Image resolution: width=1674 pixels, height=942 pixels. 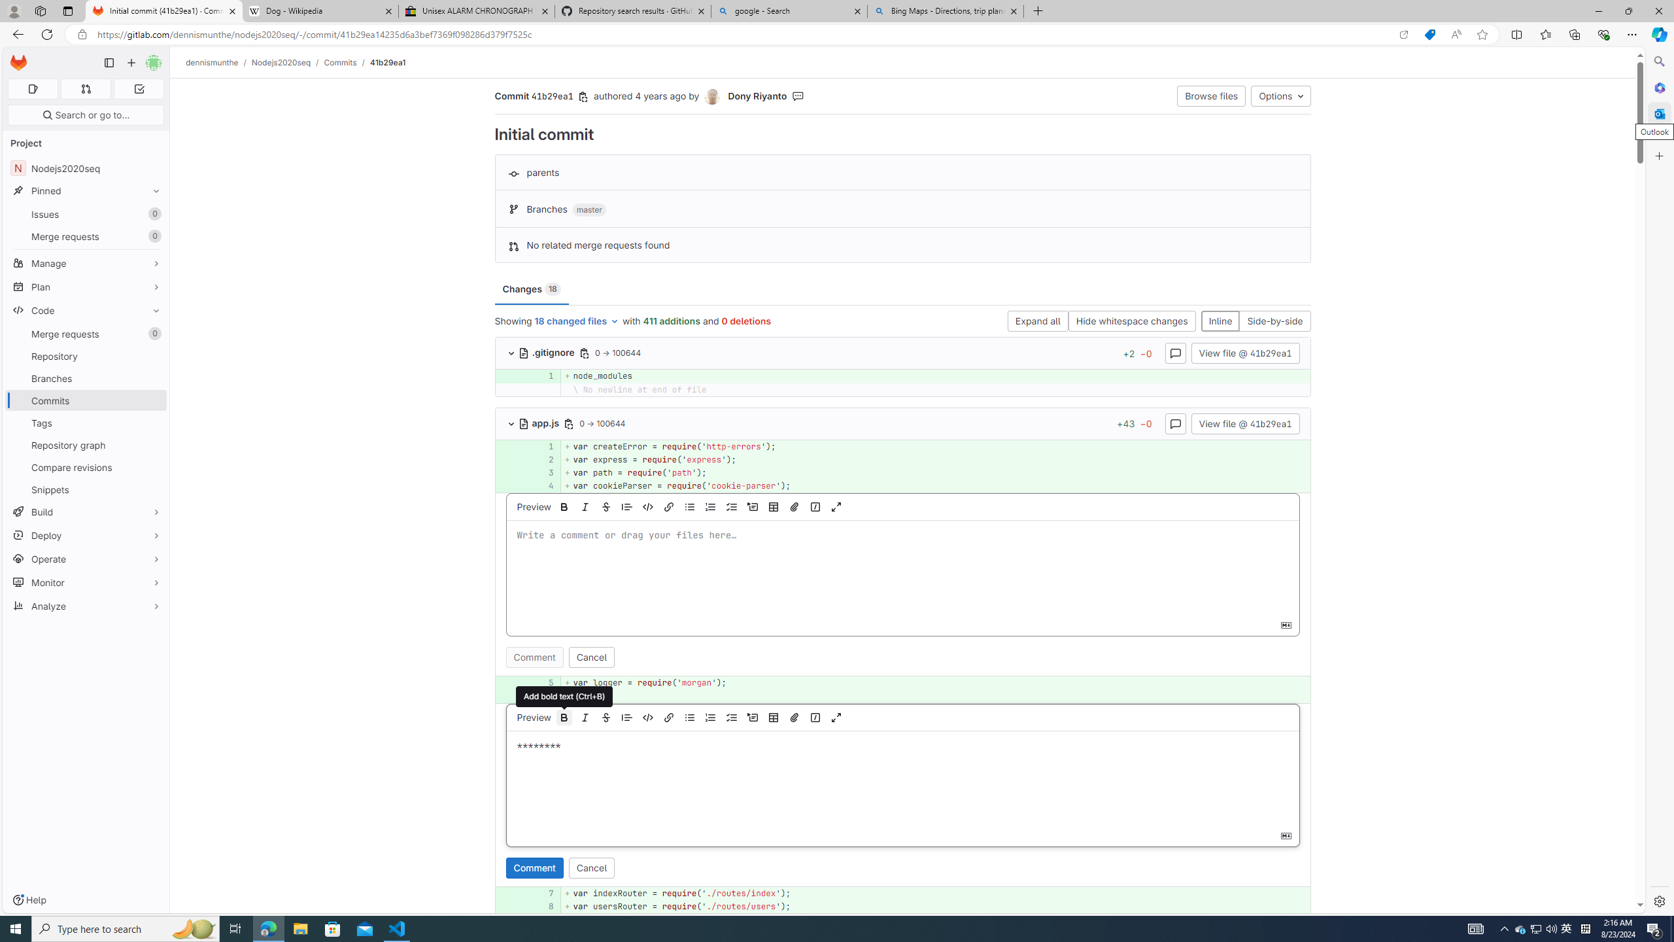 What do you see at coordinates (86, 378) in the screenshot?
I see `Branches` at bounding box center [86, 378].